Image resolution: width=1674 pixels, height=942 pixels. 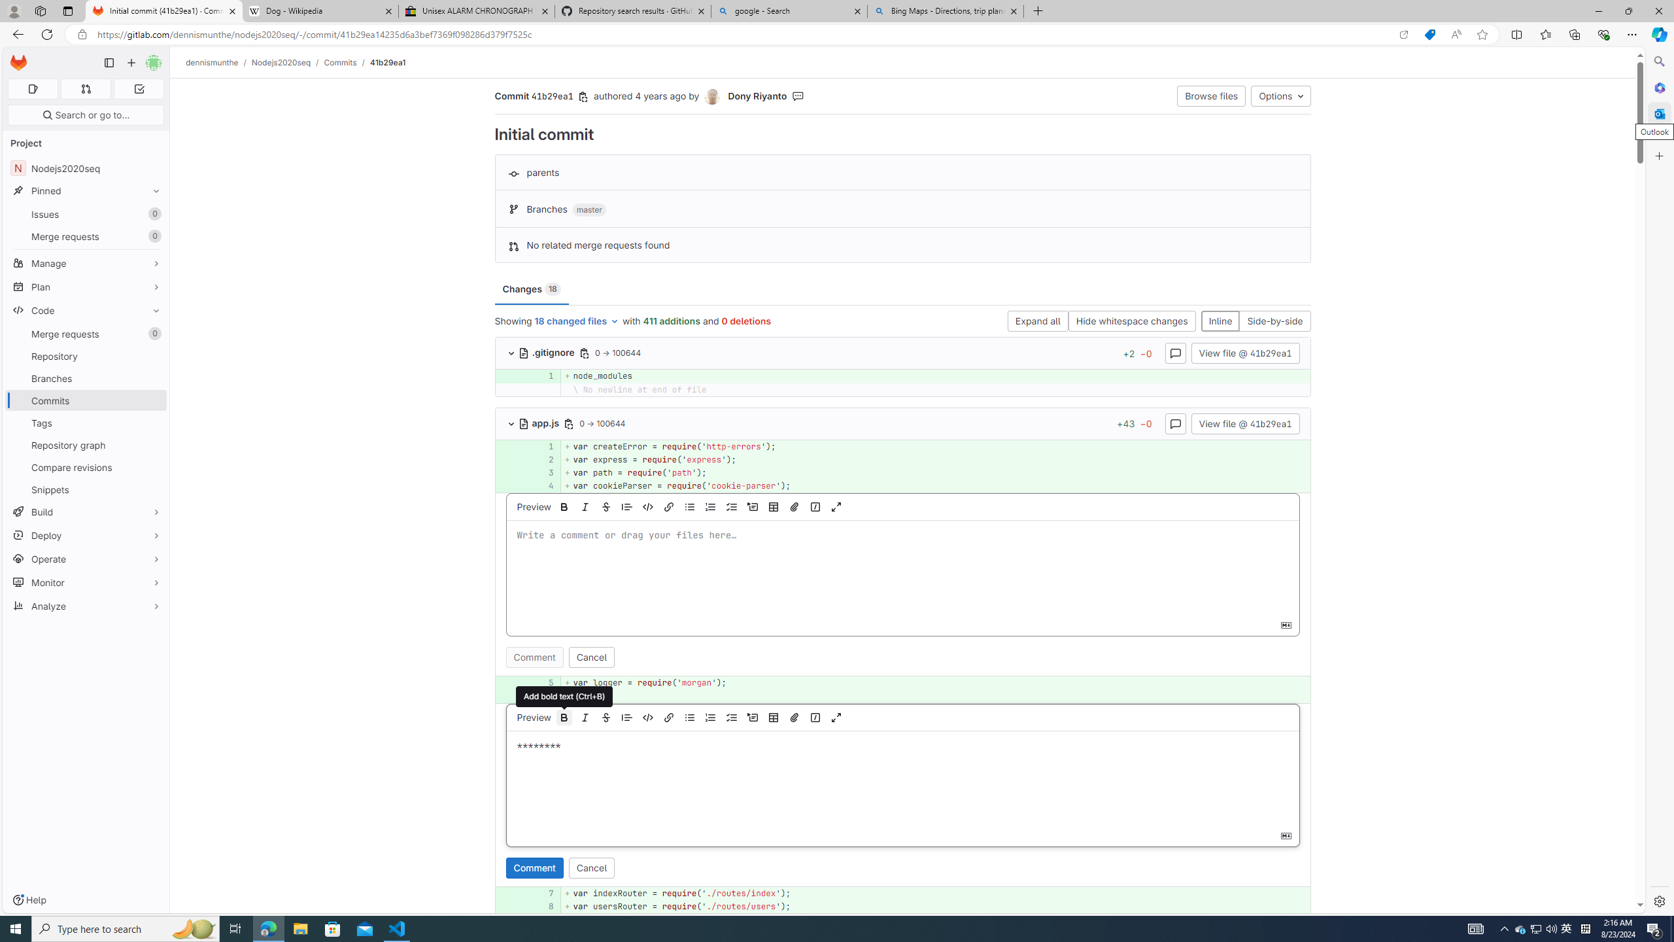 What do you see at coordinates (86, 378) in the screenshot?
I see `Branches` at bounding box center [86, 378].